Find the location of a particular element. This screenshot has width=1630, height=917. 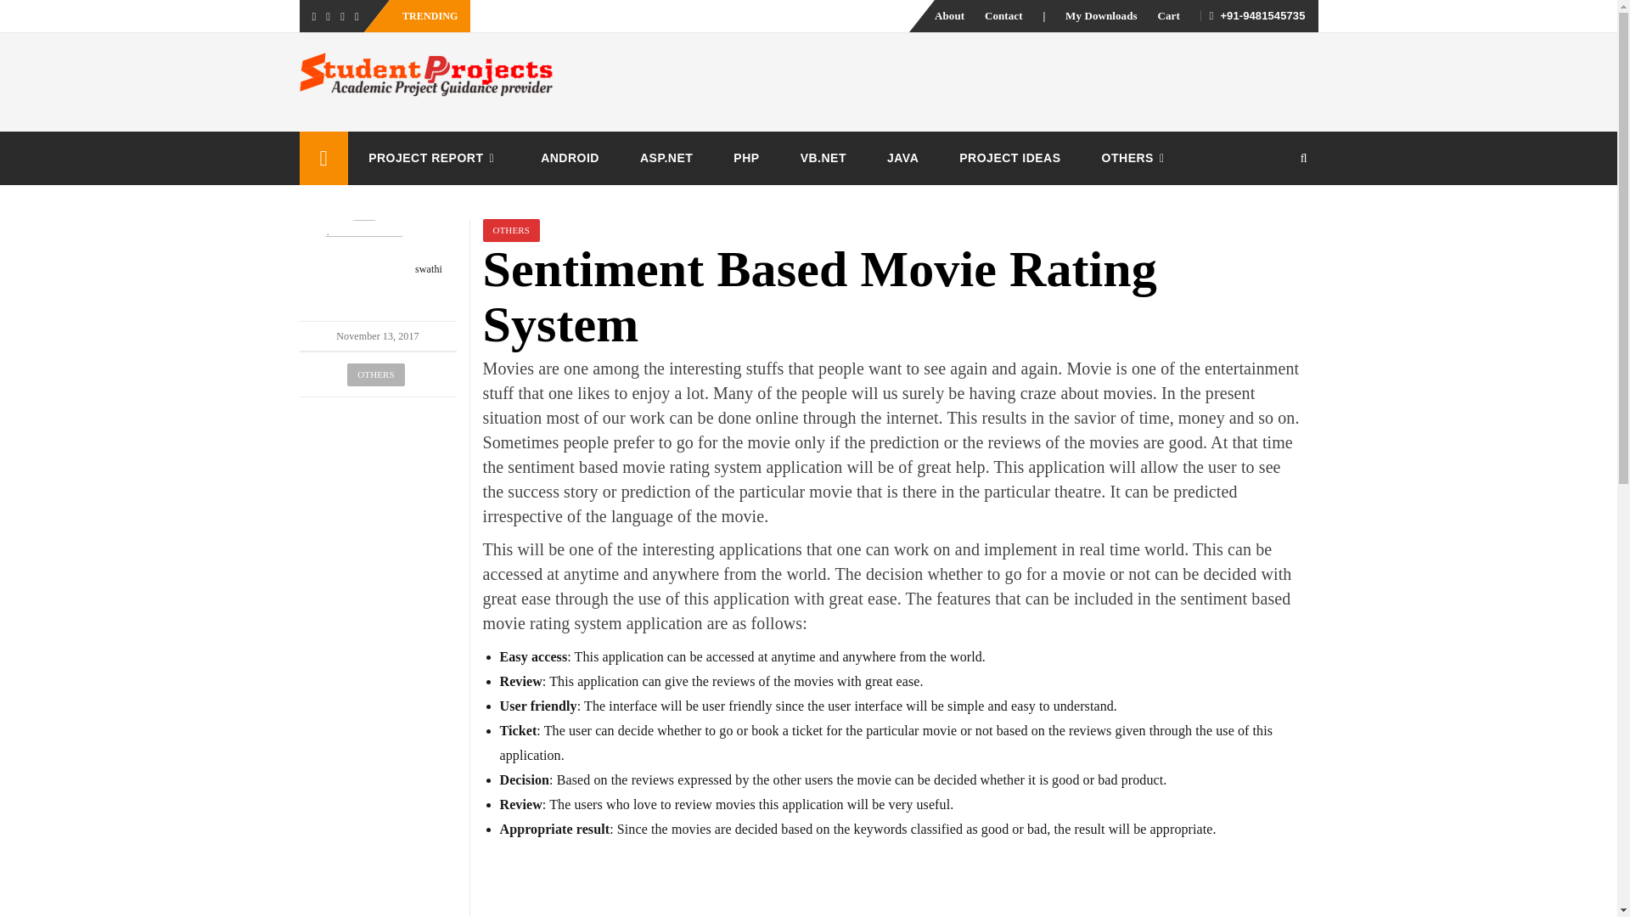

Contact is located at coordinates (1003, 15).